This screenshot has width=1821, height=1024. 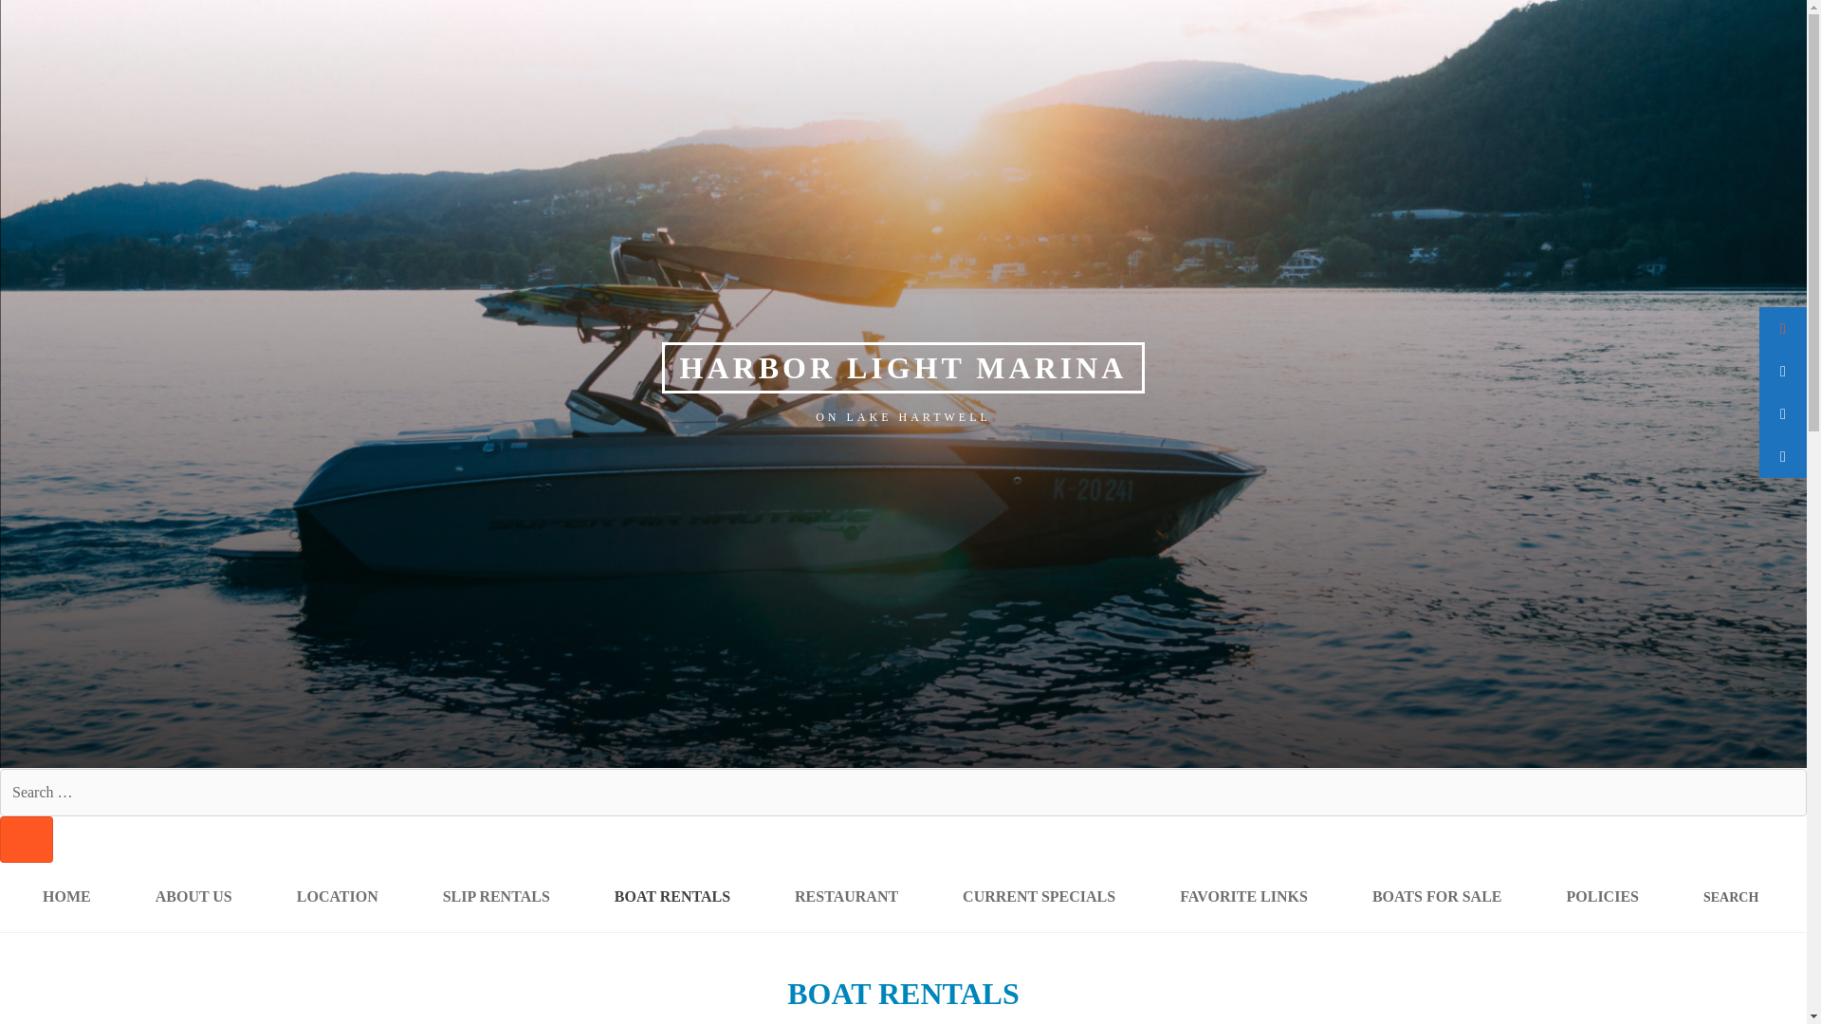 What do you see at coordinates (1603, 897) in the screenshot?
I see `POLICIES` at bounding box center [1603, 897].